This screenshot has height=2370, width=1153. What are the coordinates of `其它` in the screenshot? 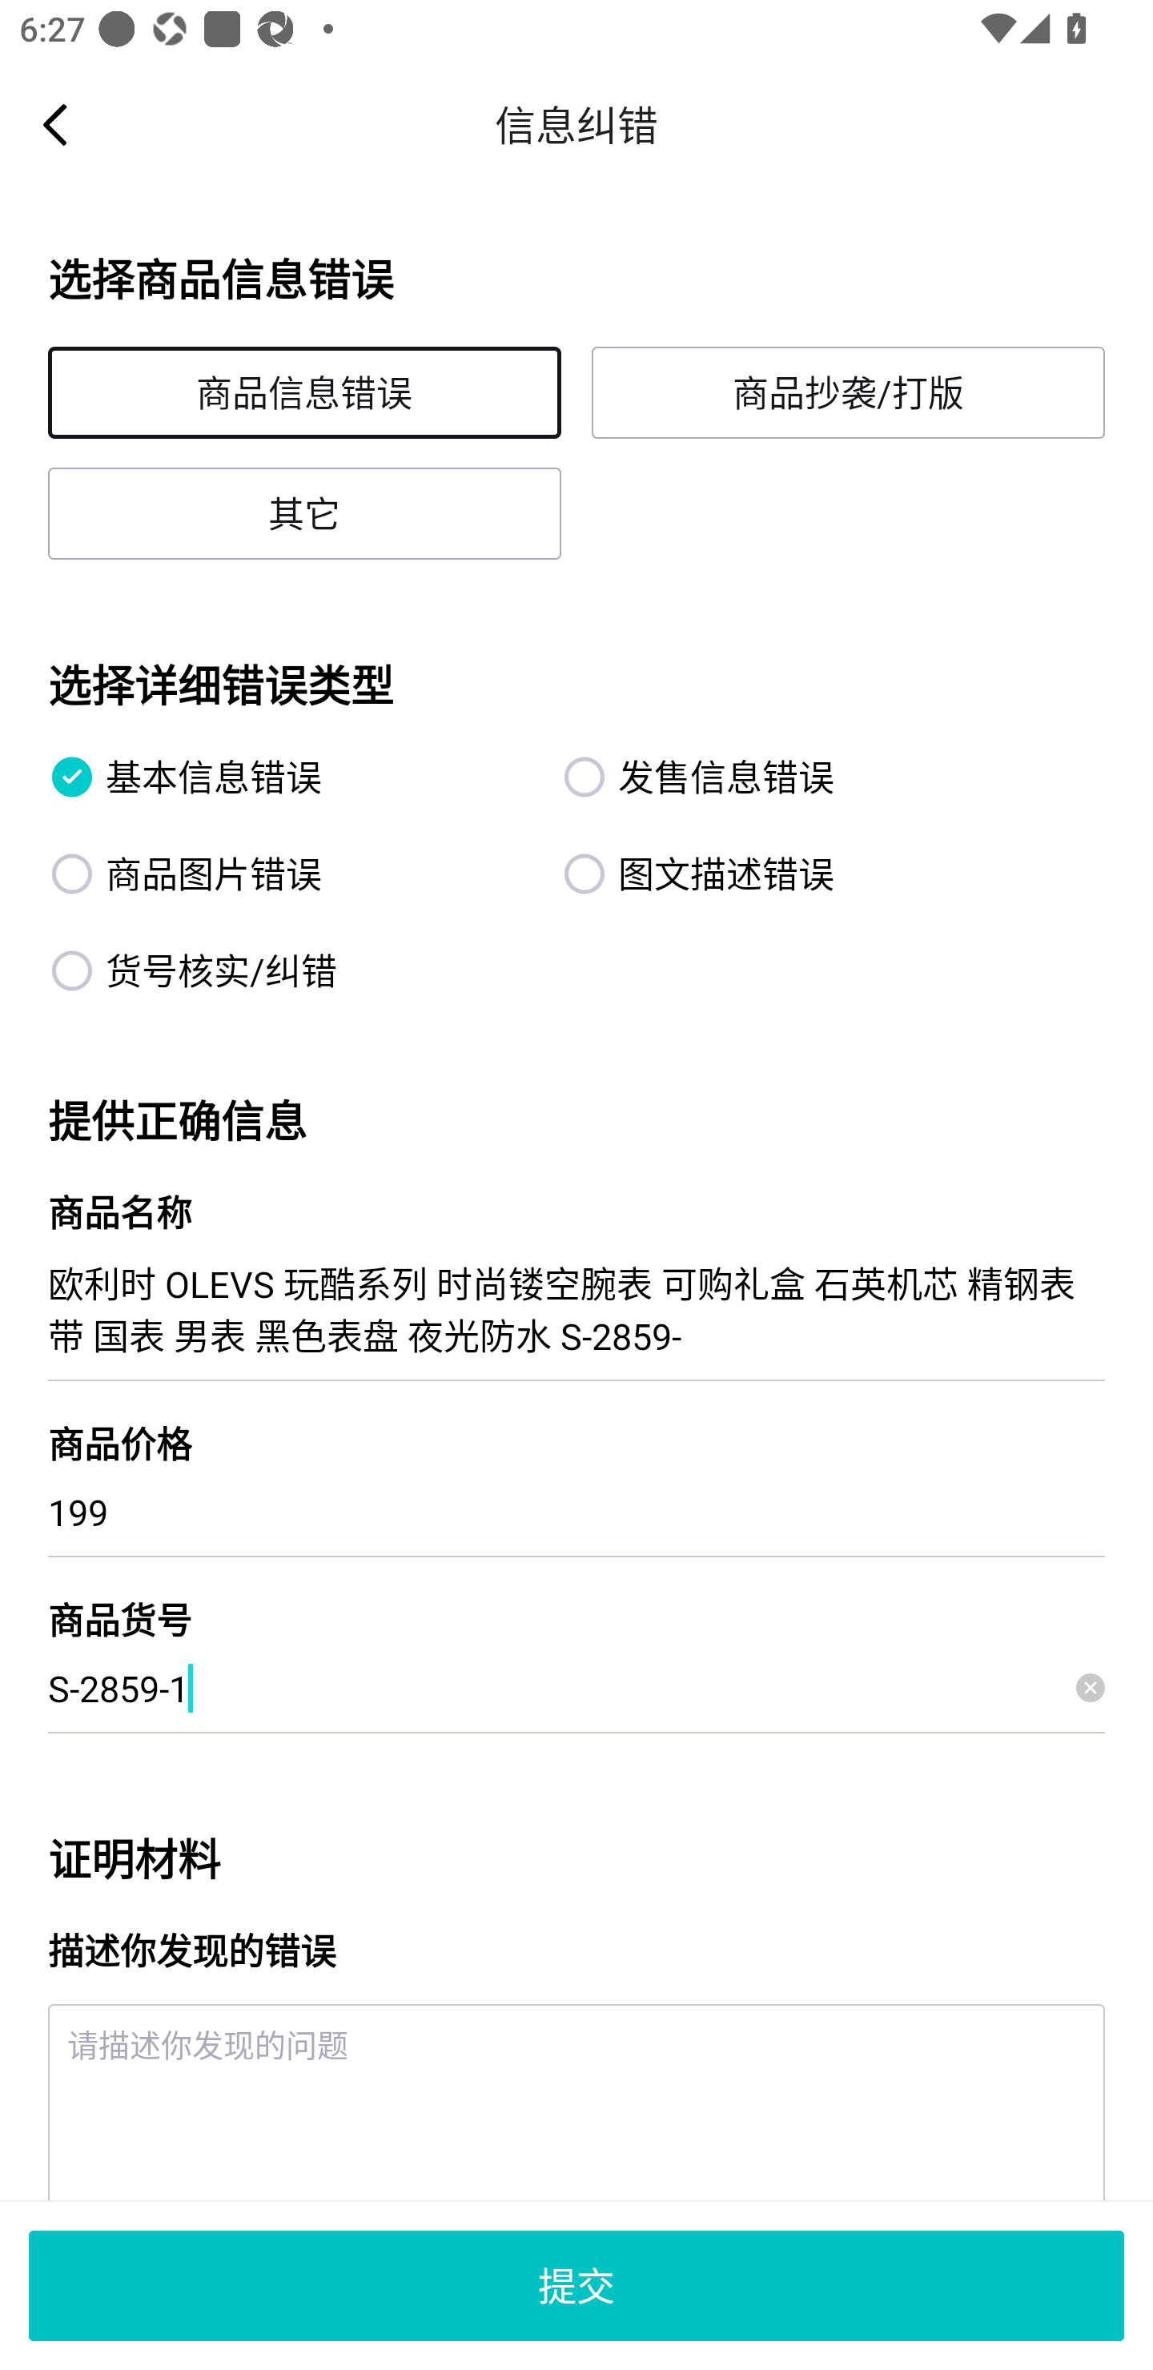 It's located at (304, 512).